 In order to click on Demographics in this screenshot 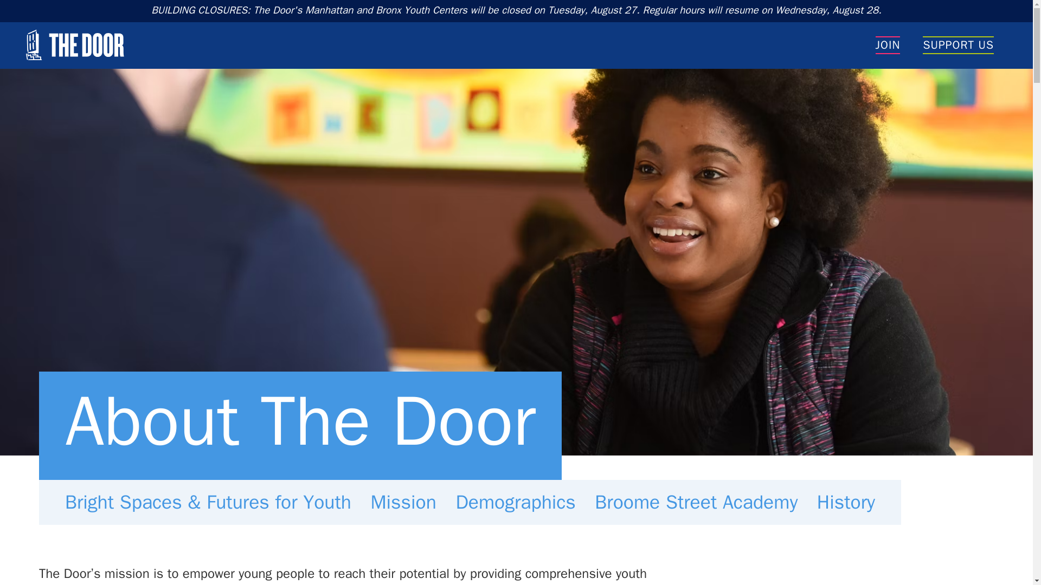, I will do `click(516, 502)`.